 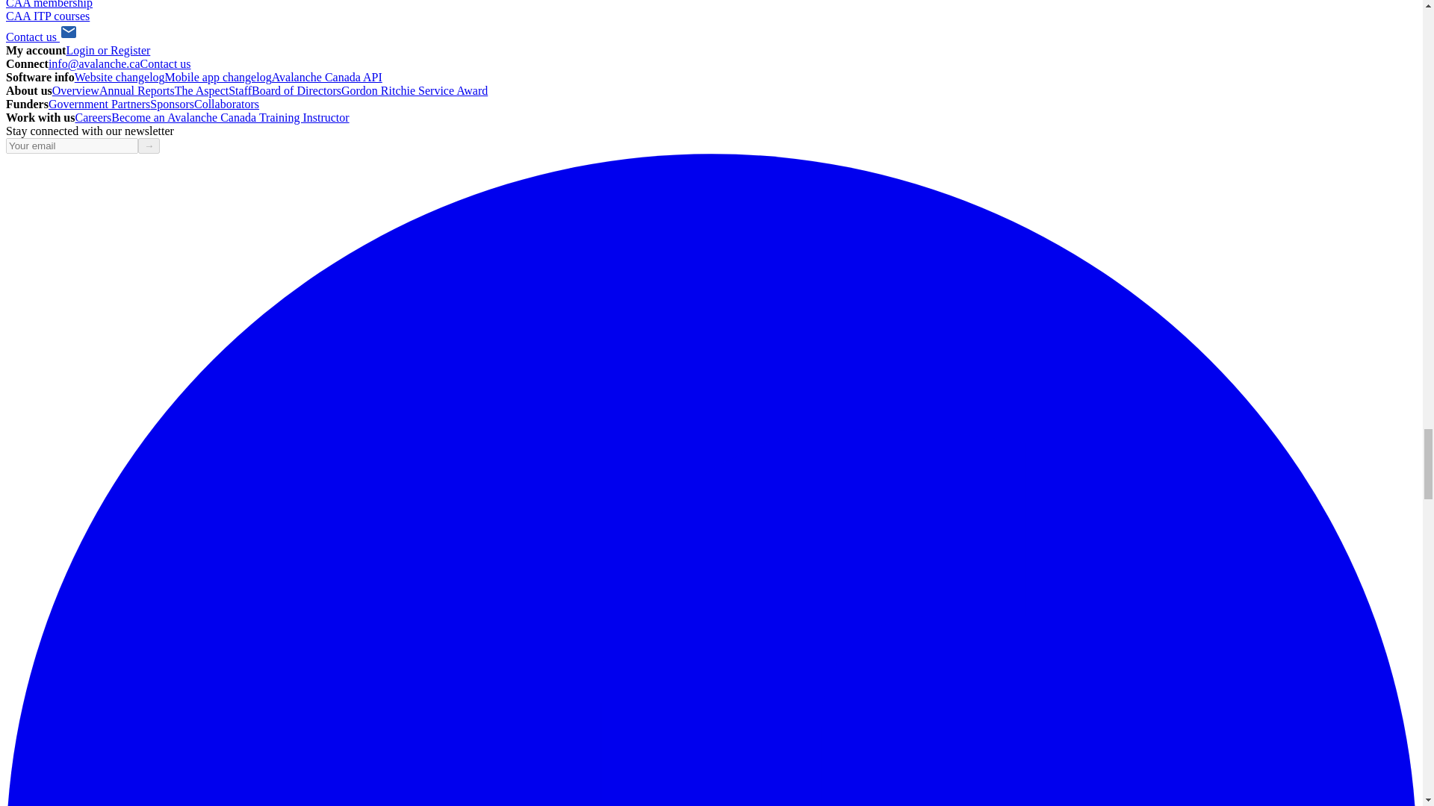 What do you see at coordinates (41, 37) in the screenshot?
I see `Contact us ` at bounding box center [41, 37].